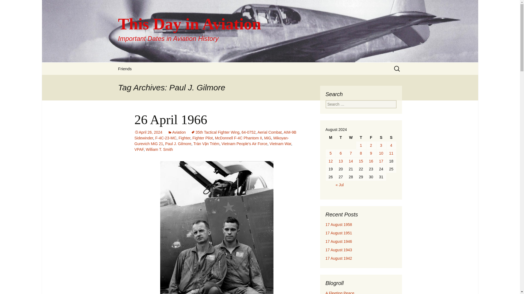  What do you see at coordinates (391, 137) in the screenshot?
I see `Paul J. Gilmore` at bounding box center [391, 137].